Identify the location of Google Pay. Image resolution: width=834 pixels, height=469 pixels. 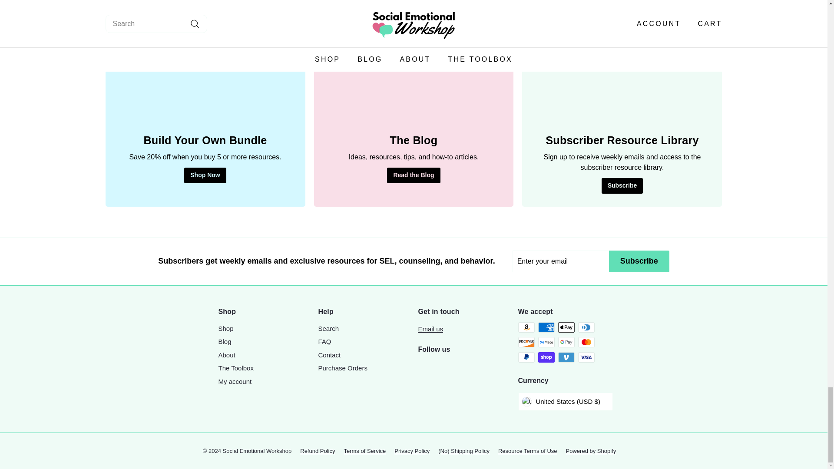
(566, 342).